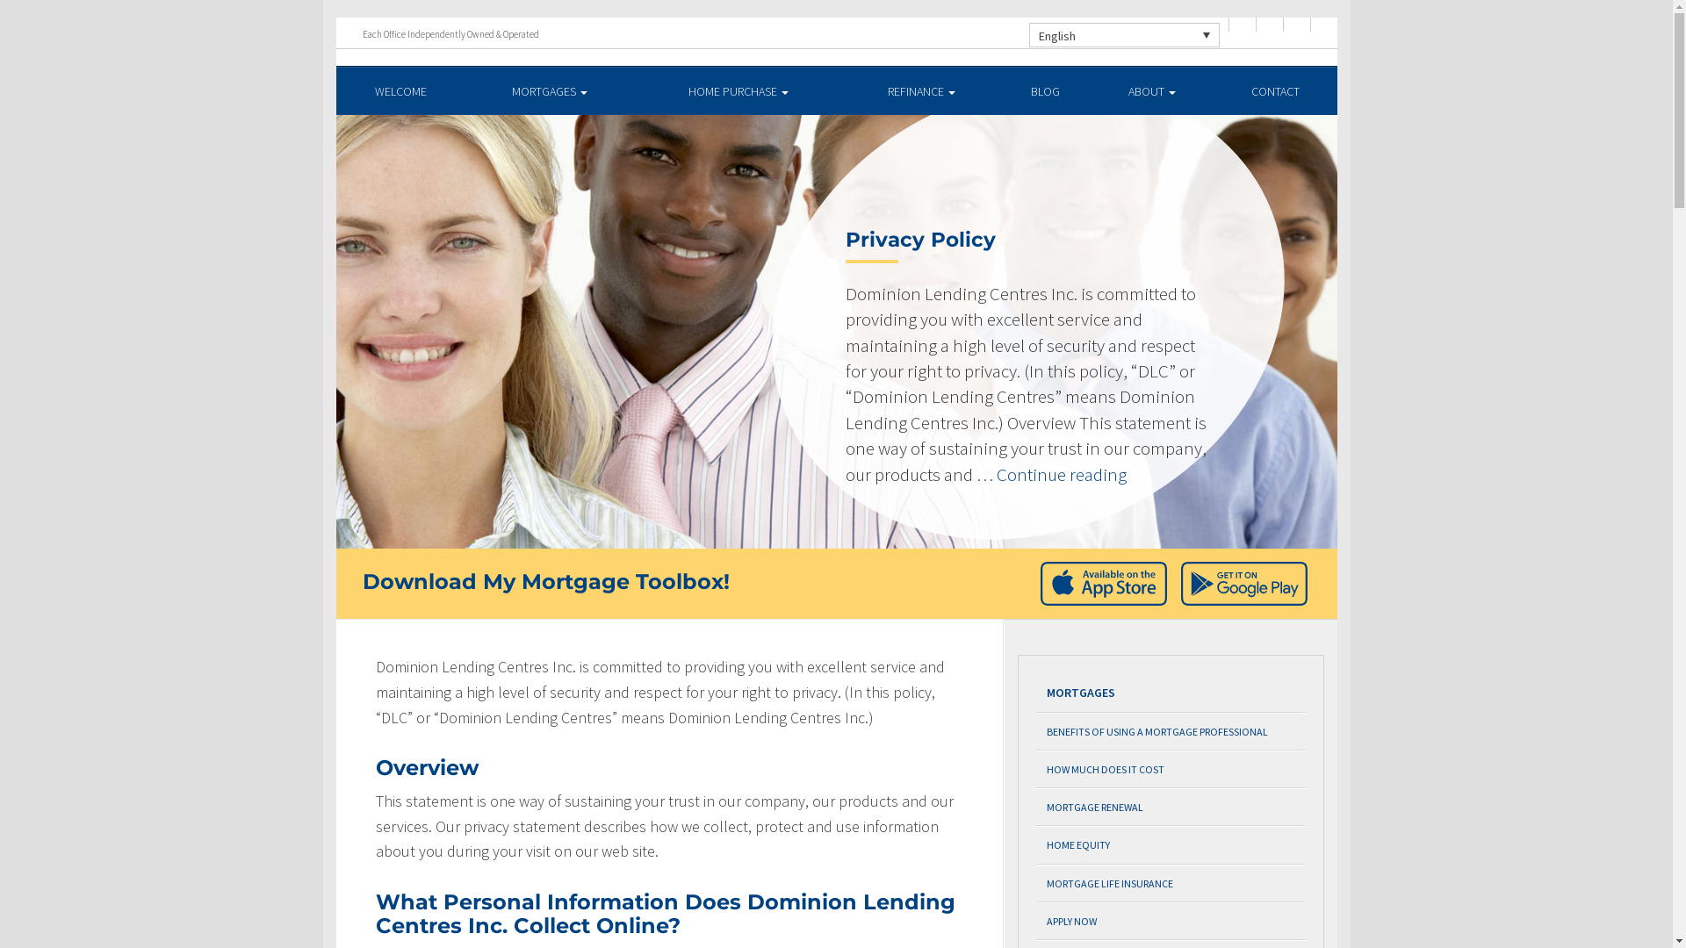  I want to click on CONTACT, so click(1275, 91).